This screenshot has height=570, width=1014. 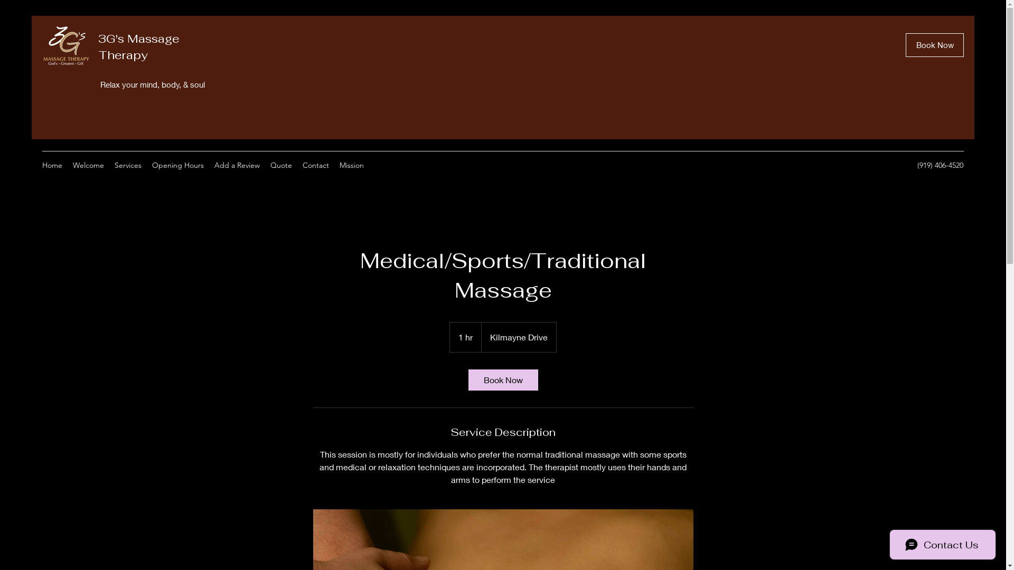 What do you see at coordinates (935, 45) in the screenshot?
I see `Book Now` at bounding box center [935, 45].